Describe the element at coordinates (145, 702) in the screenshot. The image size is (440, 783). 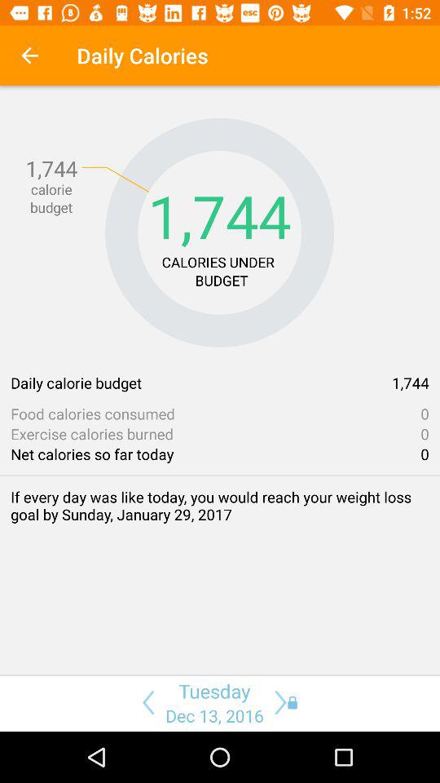
I see `this button backspace` at that location.